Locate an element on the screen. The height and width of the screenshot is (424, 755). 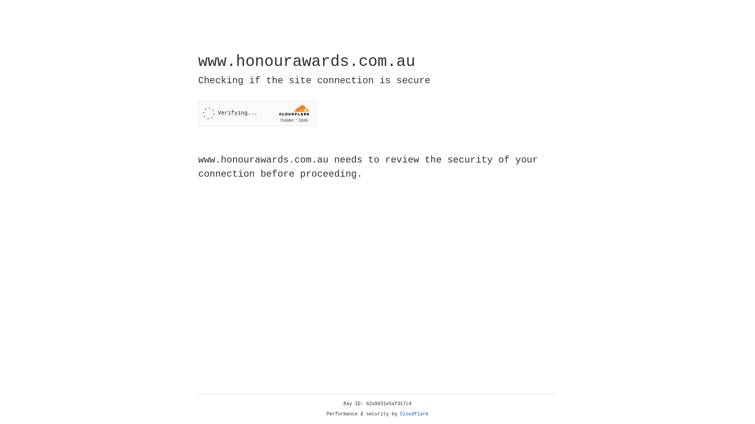
Widget containing a Cloudflare security challenge is located at coordinates (257, 113).